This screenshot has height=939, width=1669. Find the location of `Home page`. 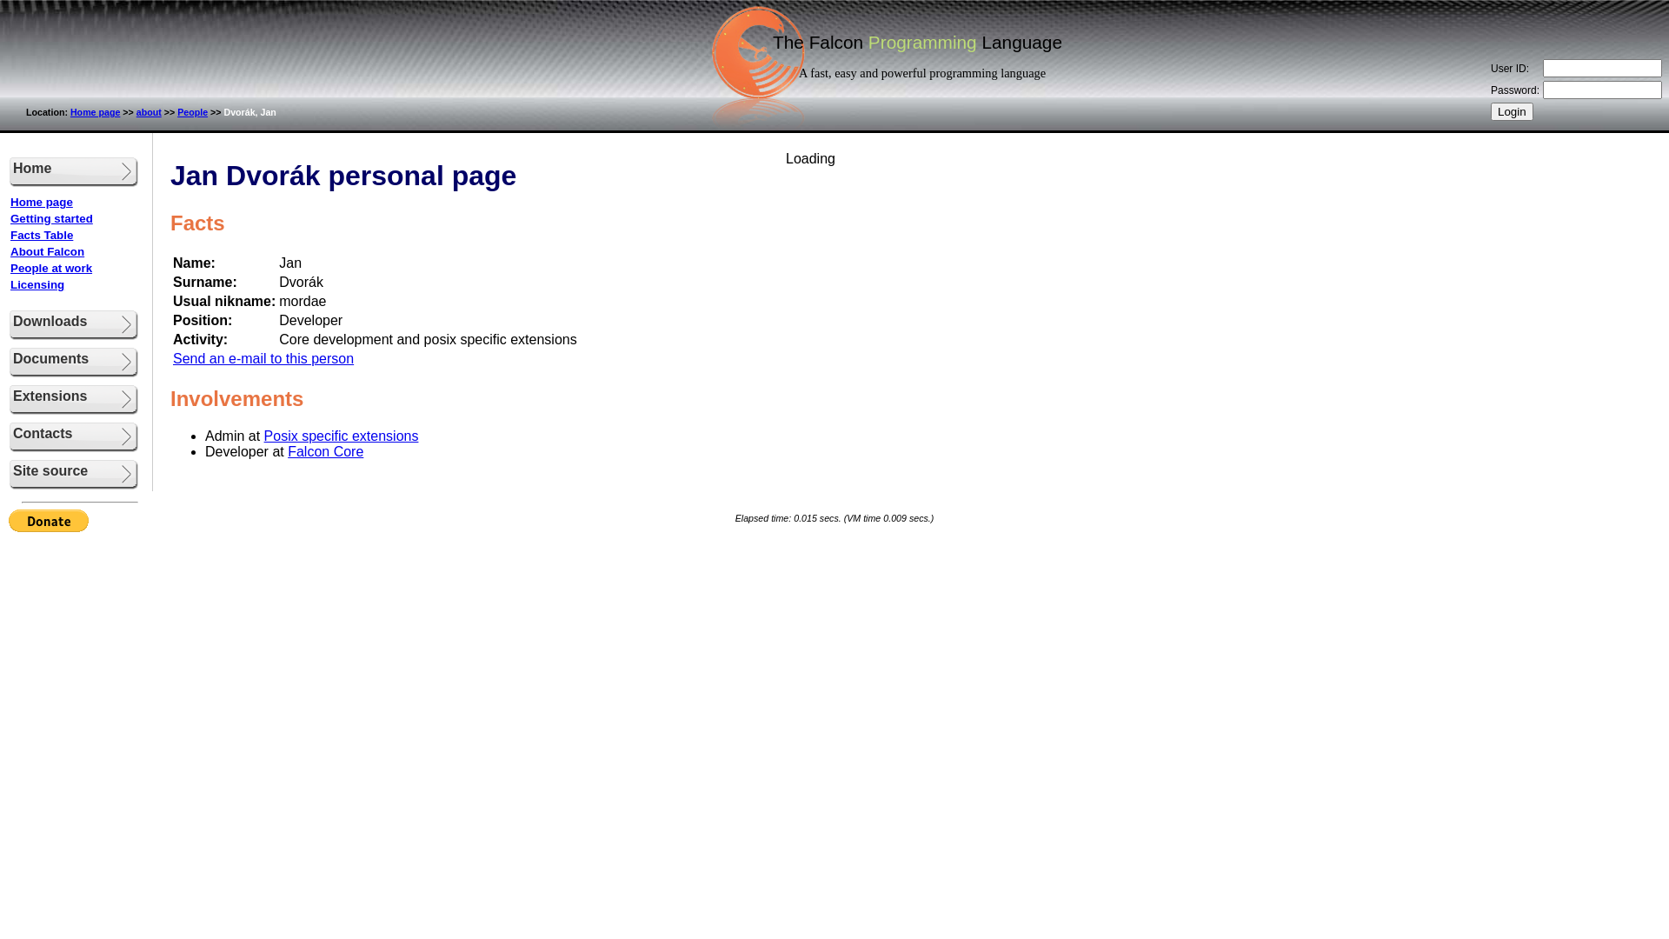

Home page is located at coordinates (42, 202).